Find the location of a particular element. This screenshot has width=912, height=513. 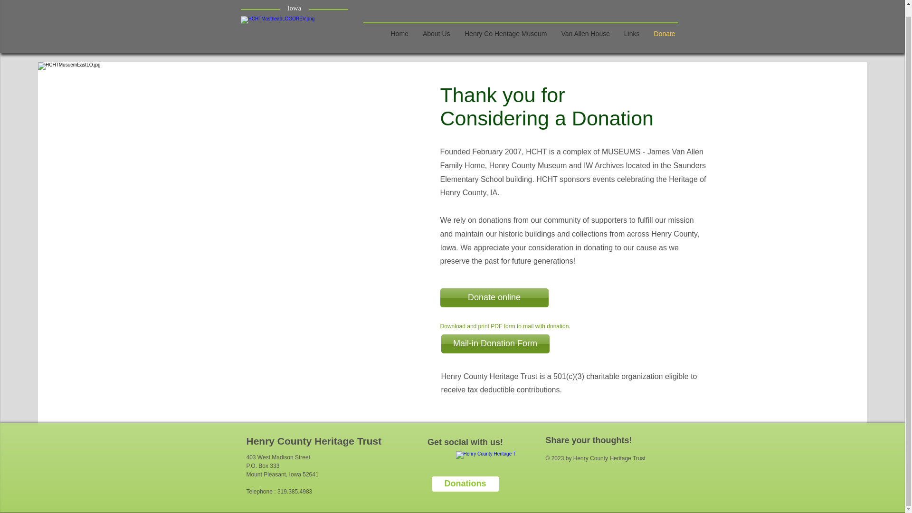

Home is located at coordinates (400, 24).